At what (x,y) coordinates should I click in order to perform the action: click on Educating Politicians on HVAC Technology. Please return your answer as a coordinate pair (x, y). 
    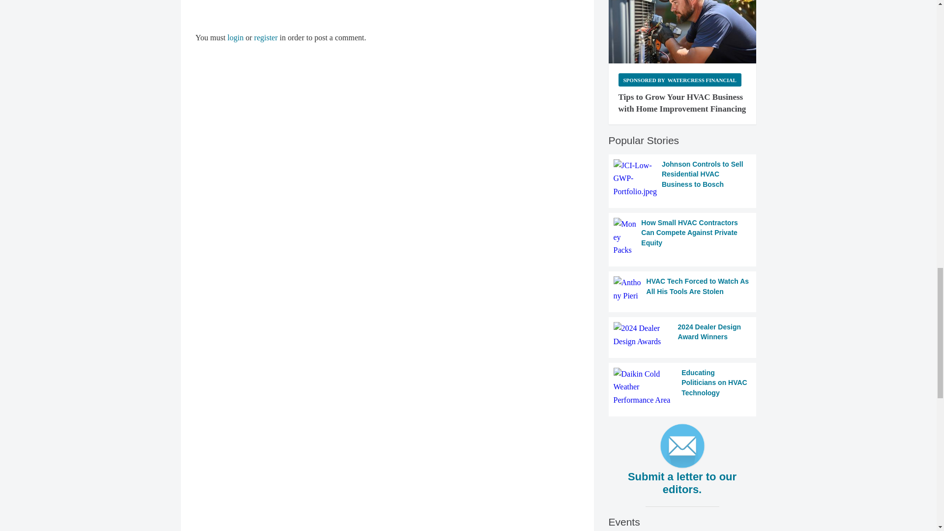
    Looking at the image, I should click on (682, 387).